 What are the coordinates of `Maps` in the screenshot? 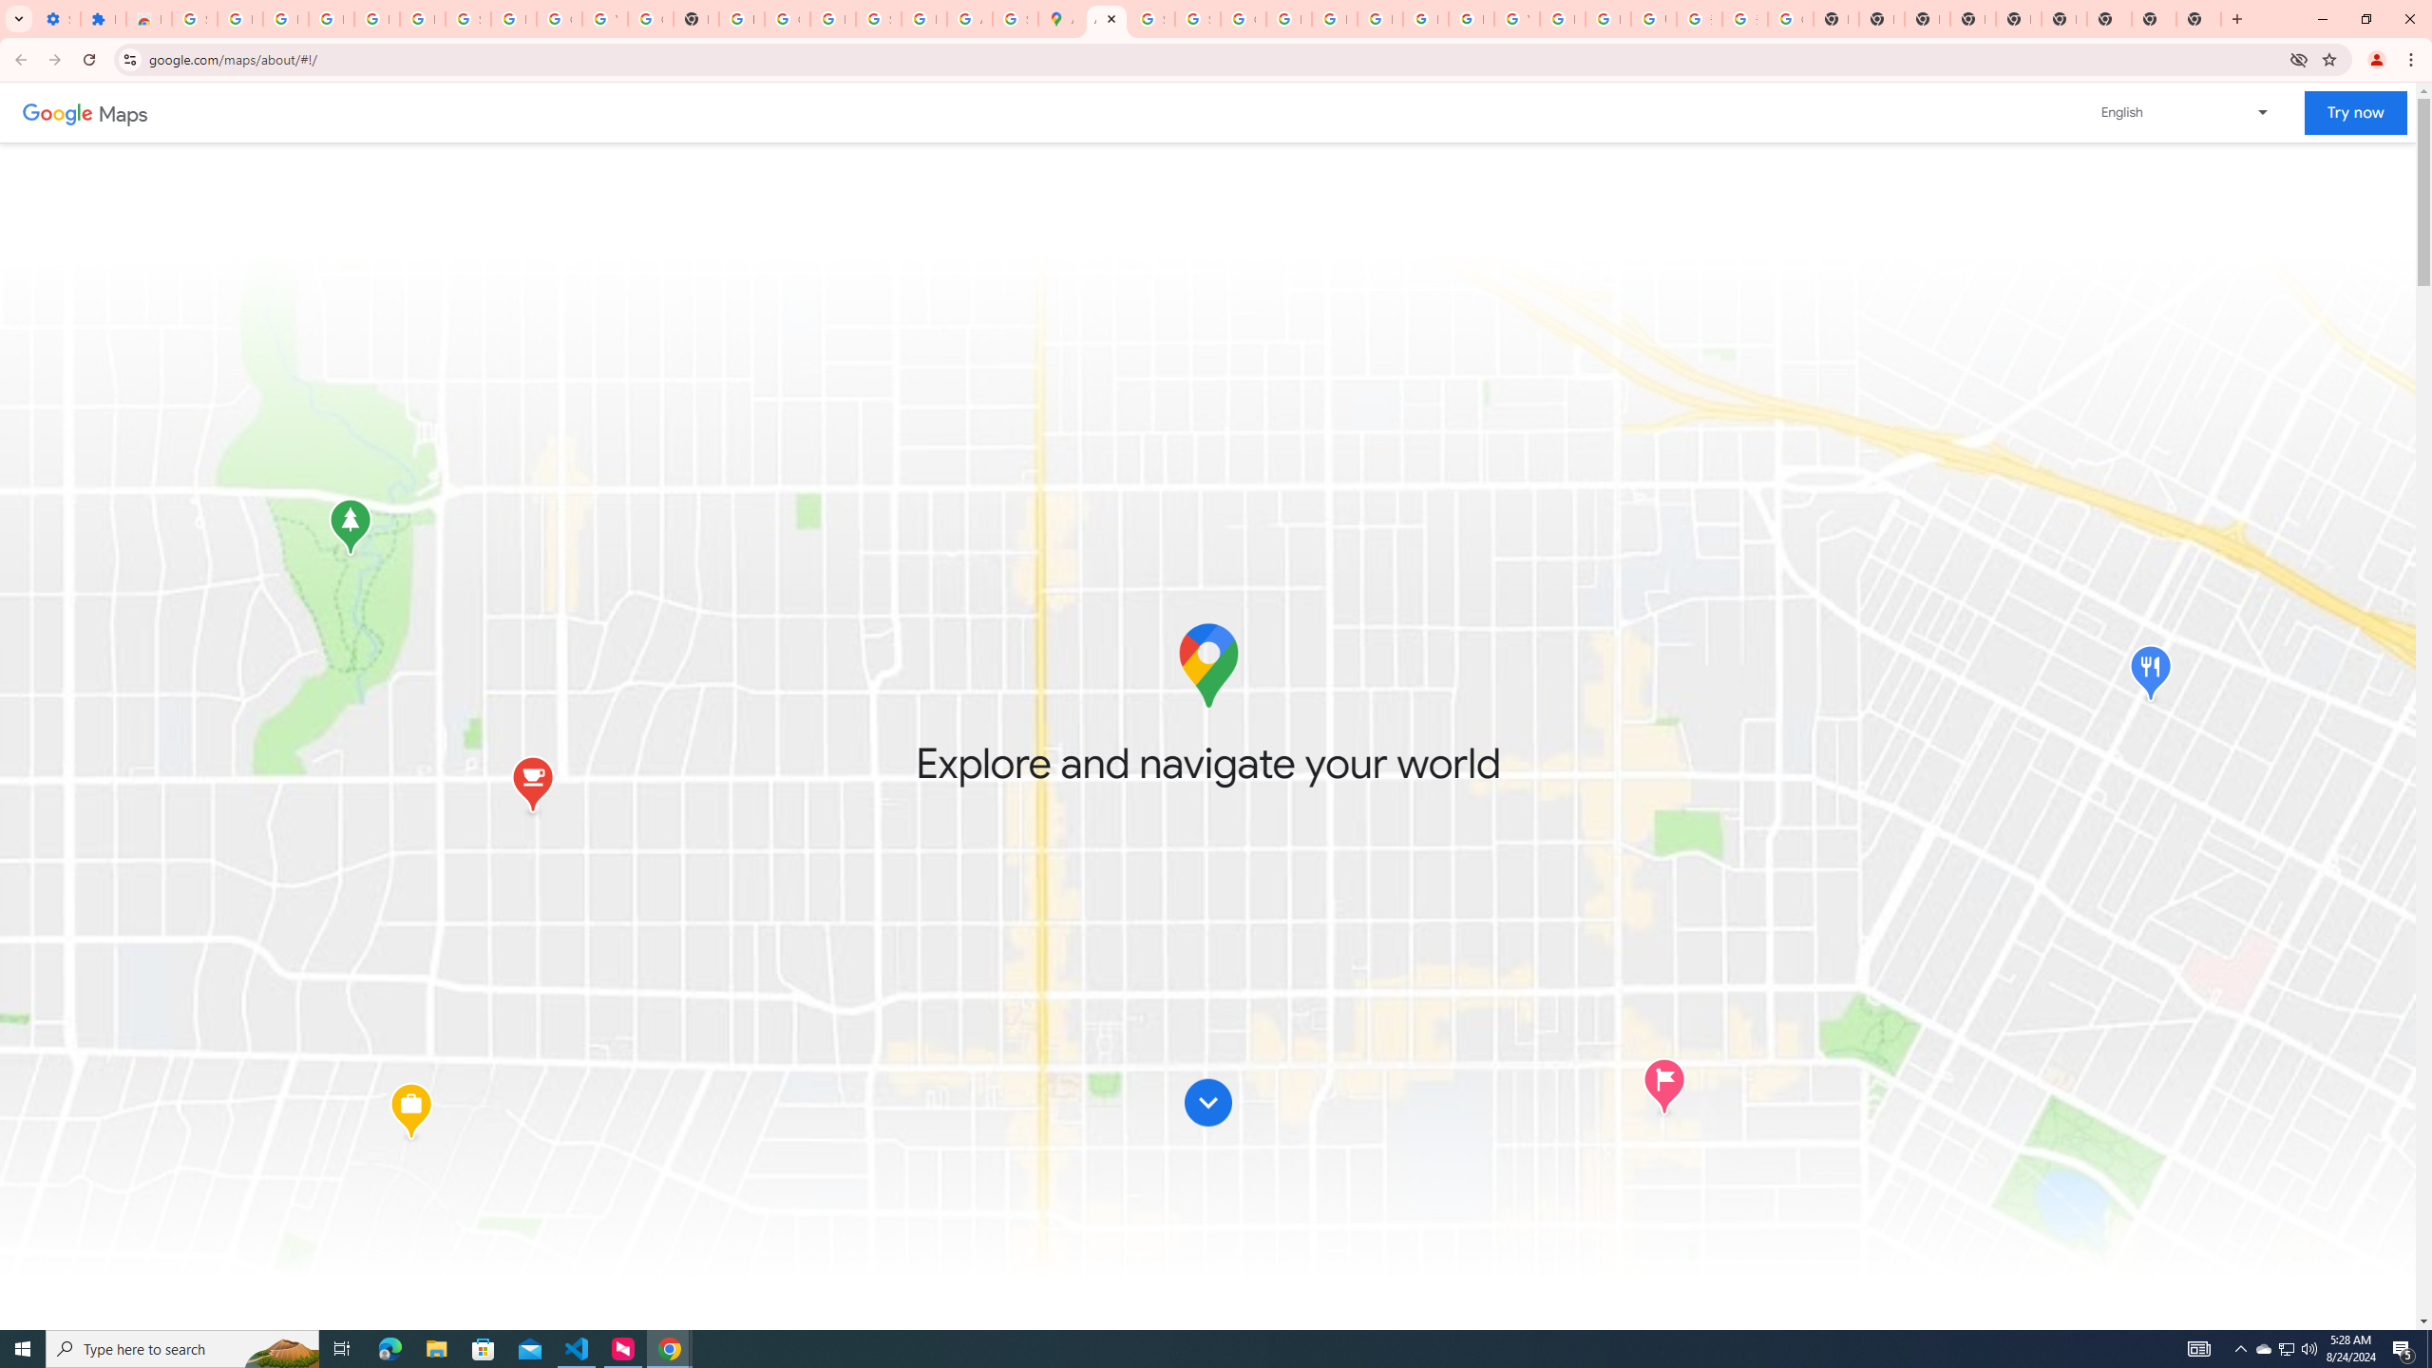 It's located at (123, 112).